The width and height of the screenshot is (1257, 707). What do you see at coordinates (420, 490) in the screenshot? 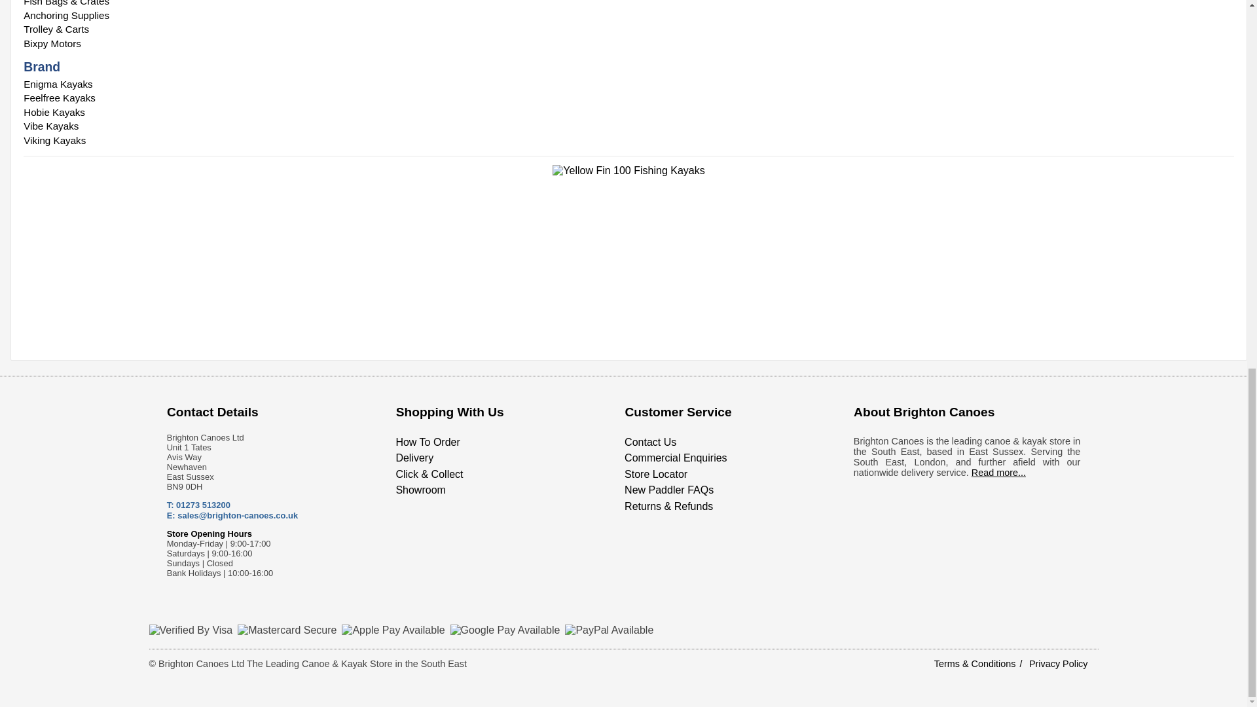
I see `Showroom` at bounding box center [420, 490].